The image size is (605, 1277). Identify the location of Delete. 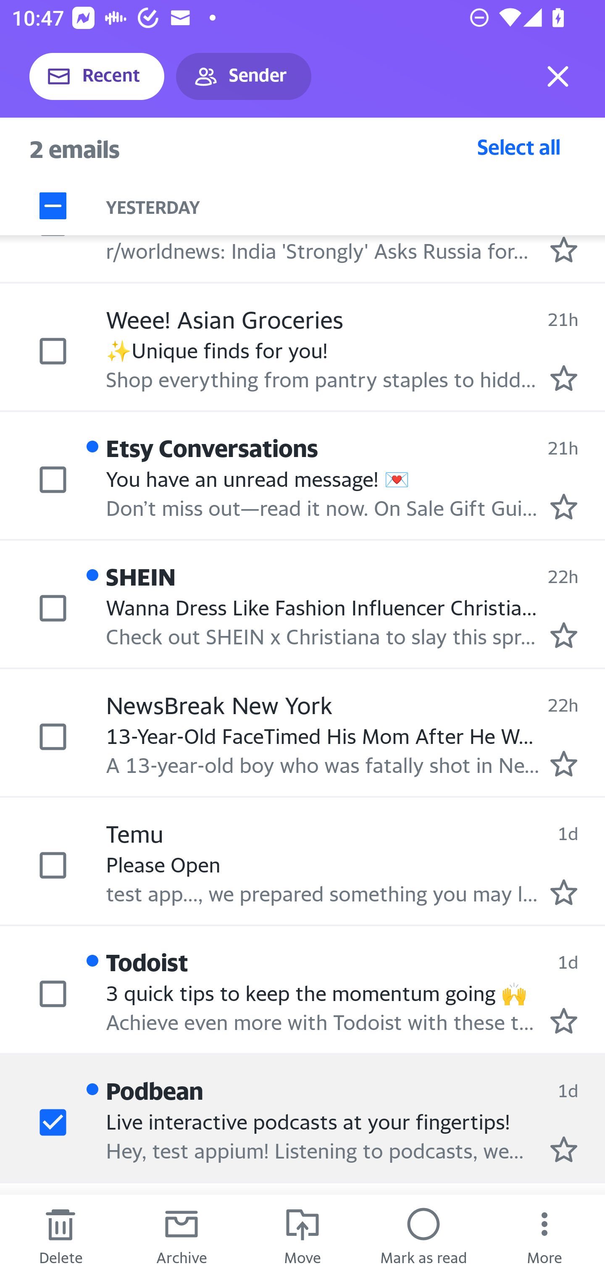
(60, 1236).